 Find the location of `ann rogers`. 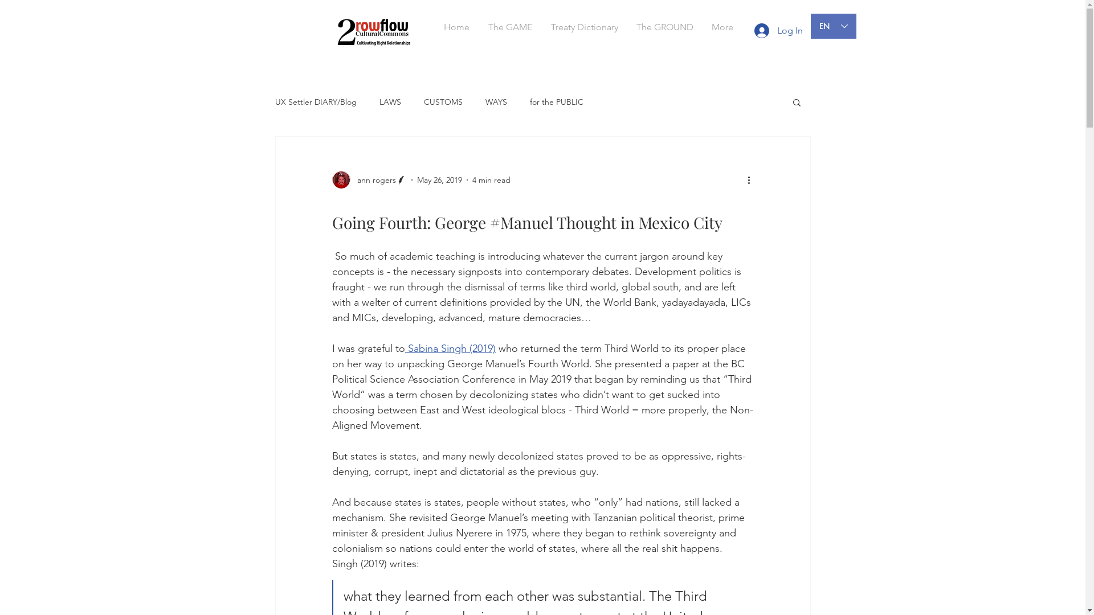

ann rogers is located at coordinates (369, 180).